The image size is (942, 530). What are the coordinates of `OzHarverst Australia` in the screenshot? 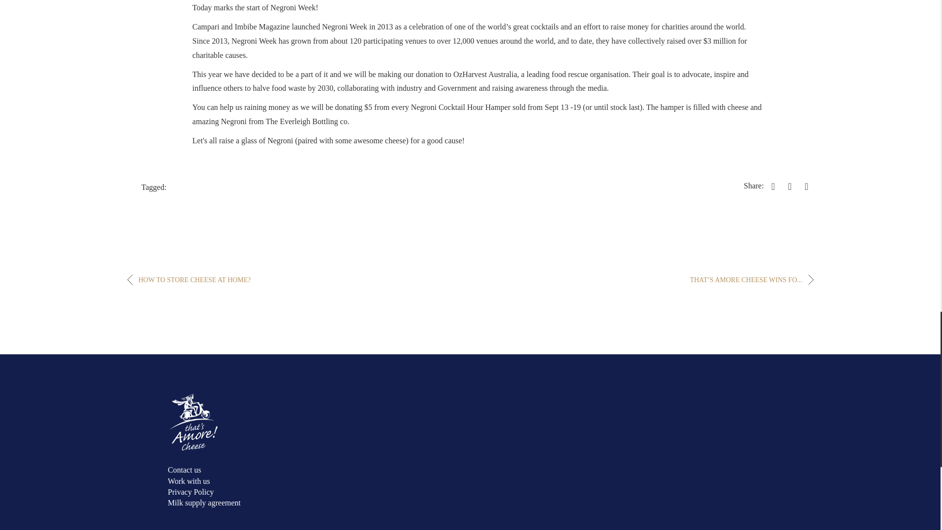 It's located at (485, 74).